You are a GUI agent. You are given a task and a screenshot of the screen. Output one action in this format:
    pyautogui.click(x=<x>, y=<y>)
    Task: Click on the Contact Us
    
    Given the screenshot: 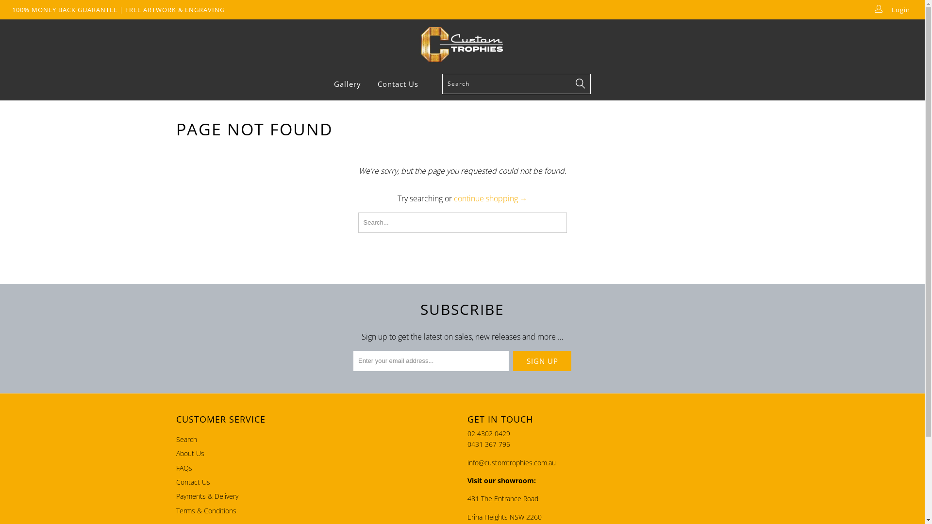 What is the action you would take?
    pyautogui.click(x=398, y=84)
    